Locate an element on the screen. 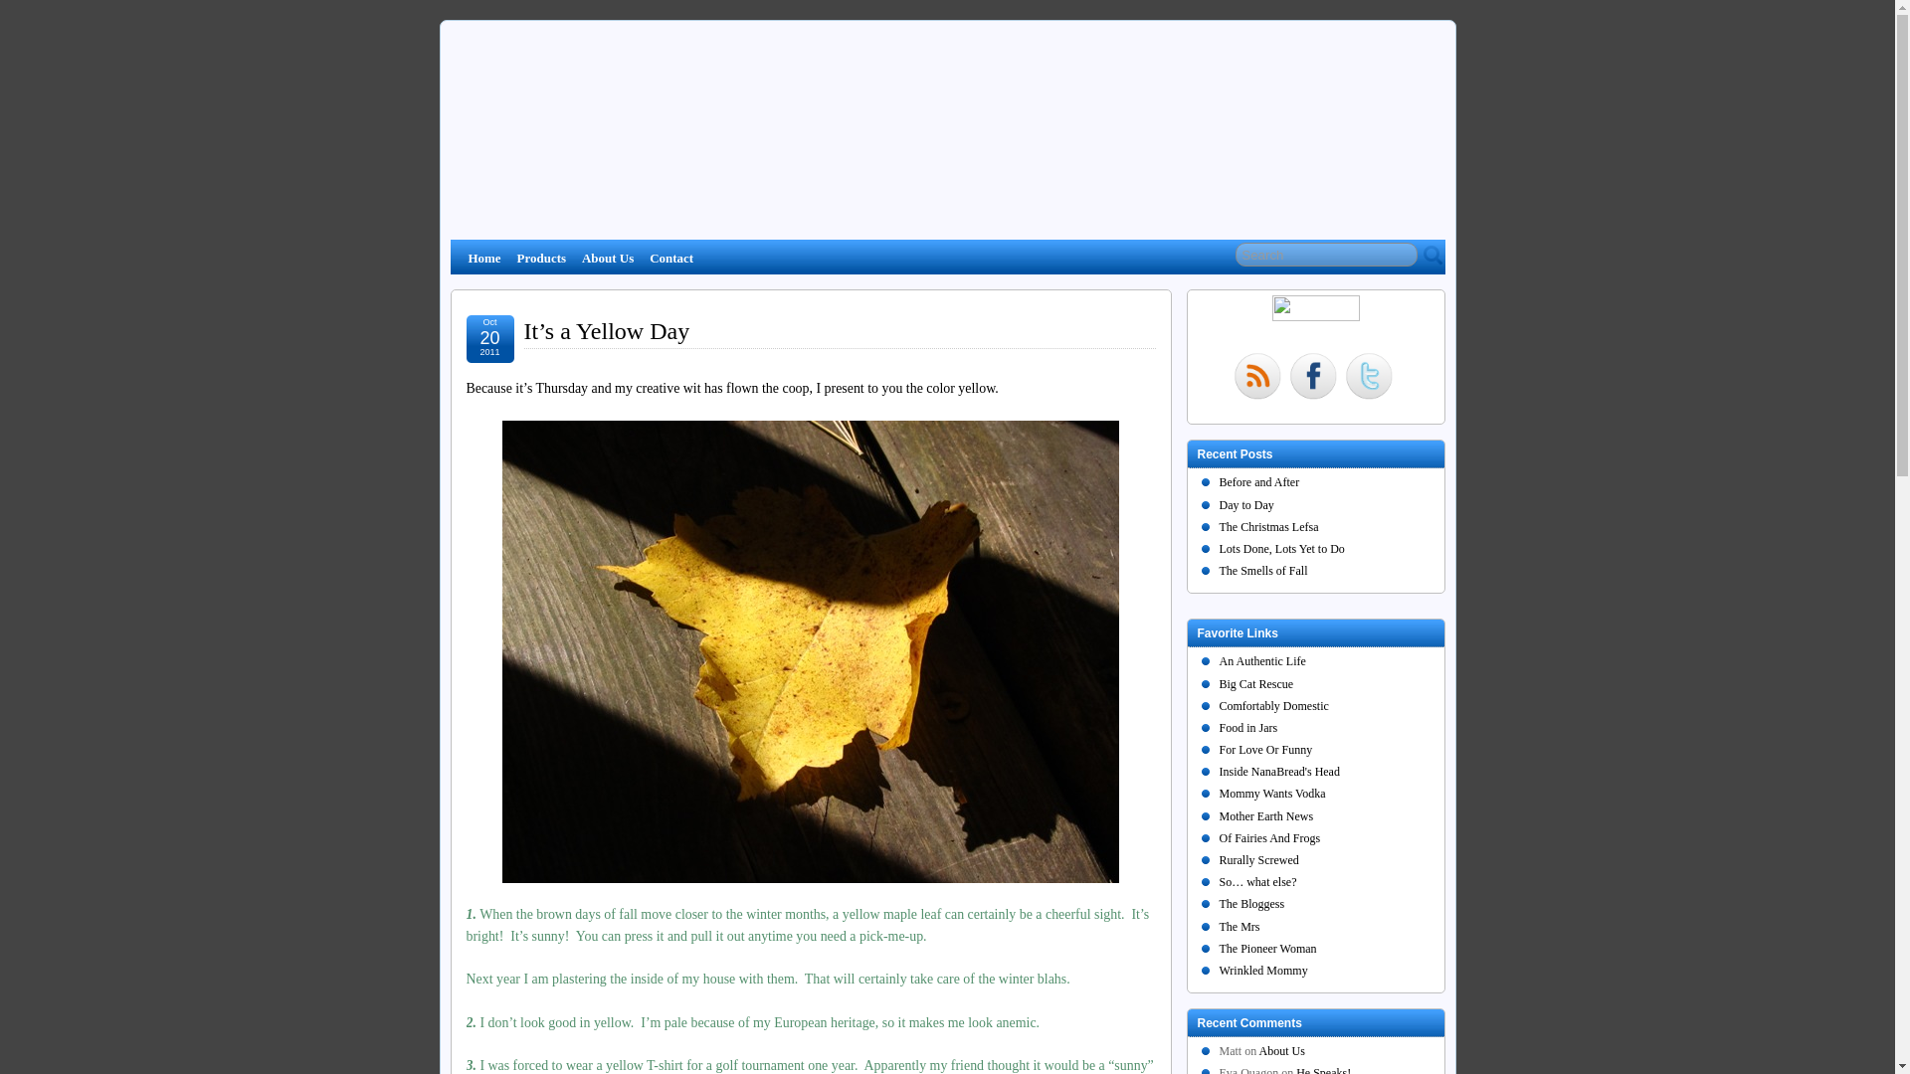 The width and height of the screenshot is (1910, 1074). Day to Day is located at coordinates (1246, 505).